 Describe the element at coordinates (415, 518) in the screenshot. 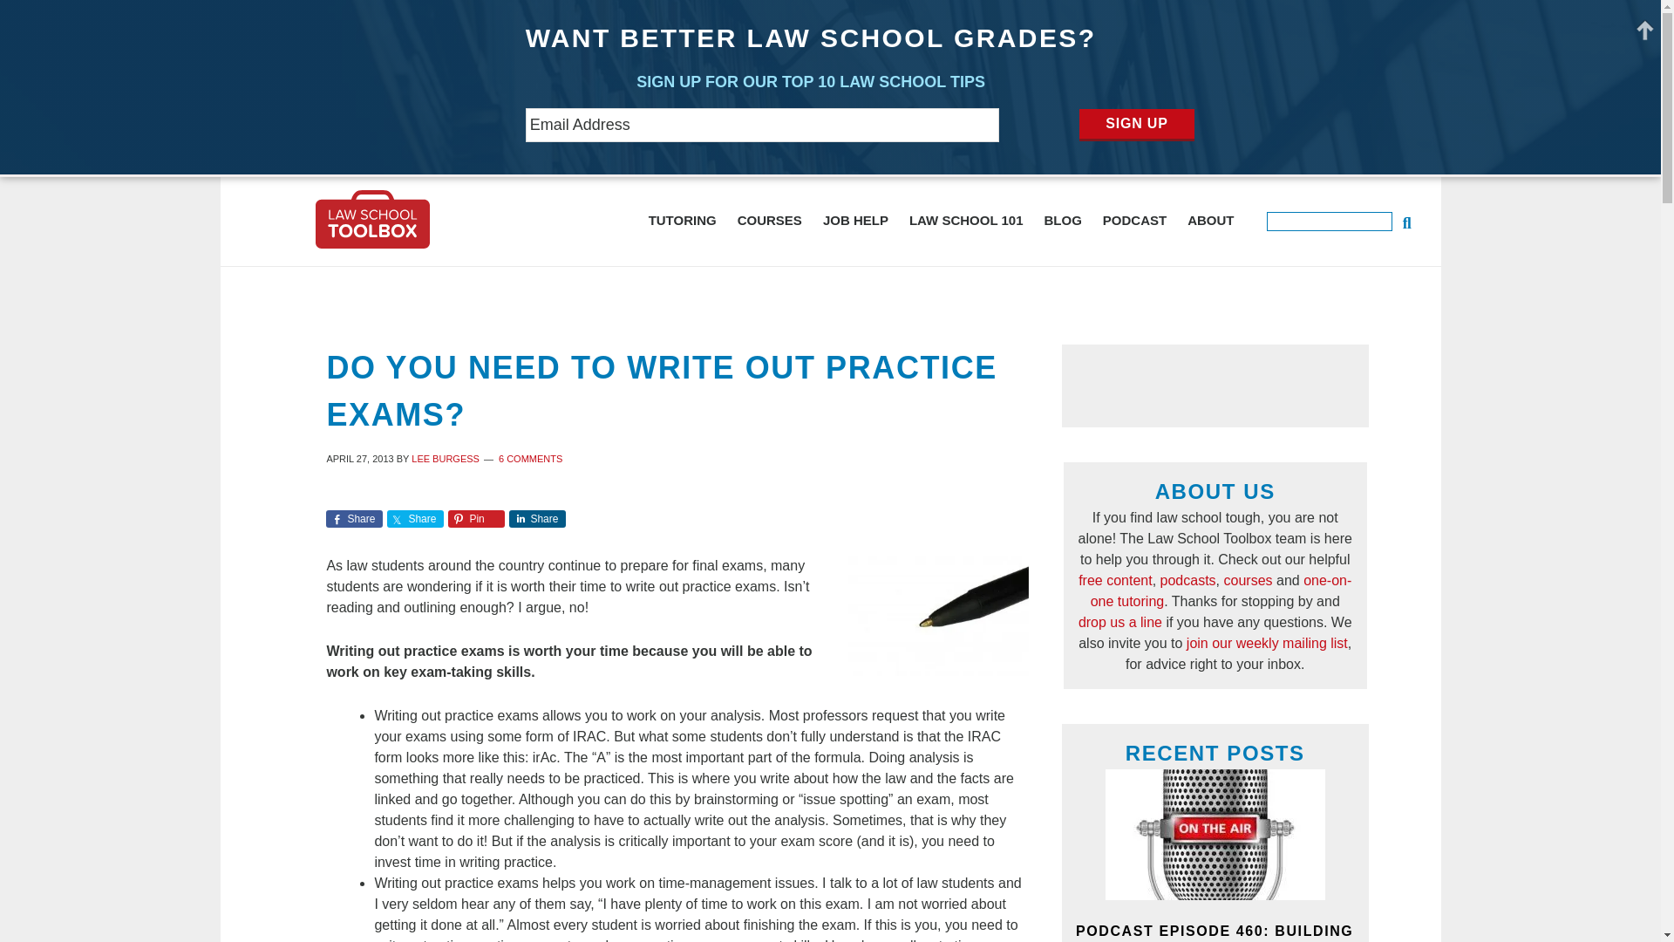

I see `Share` at that location.